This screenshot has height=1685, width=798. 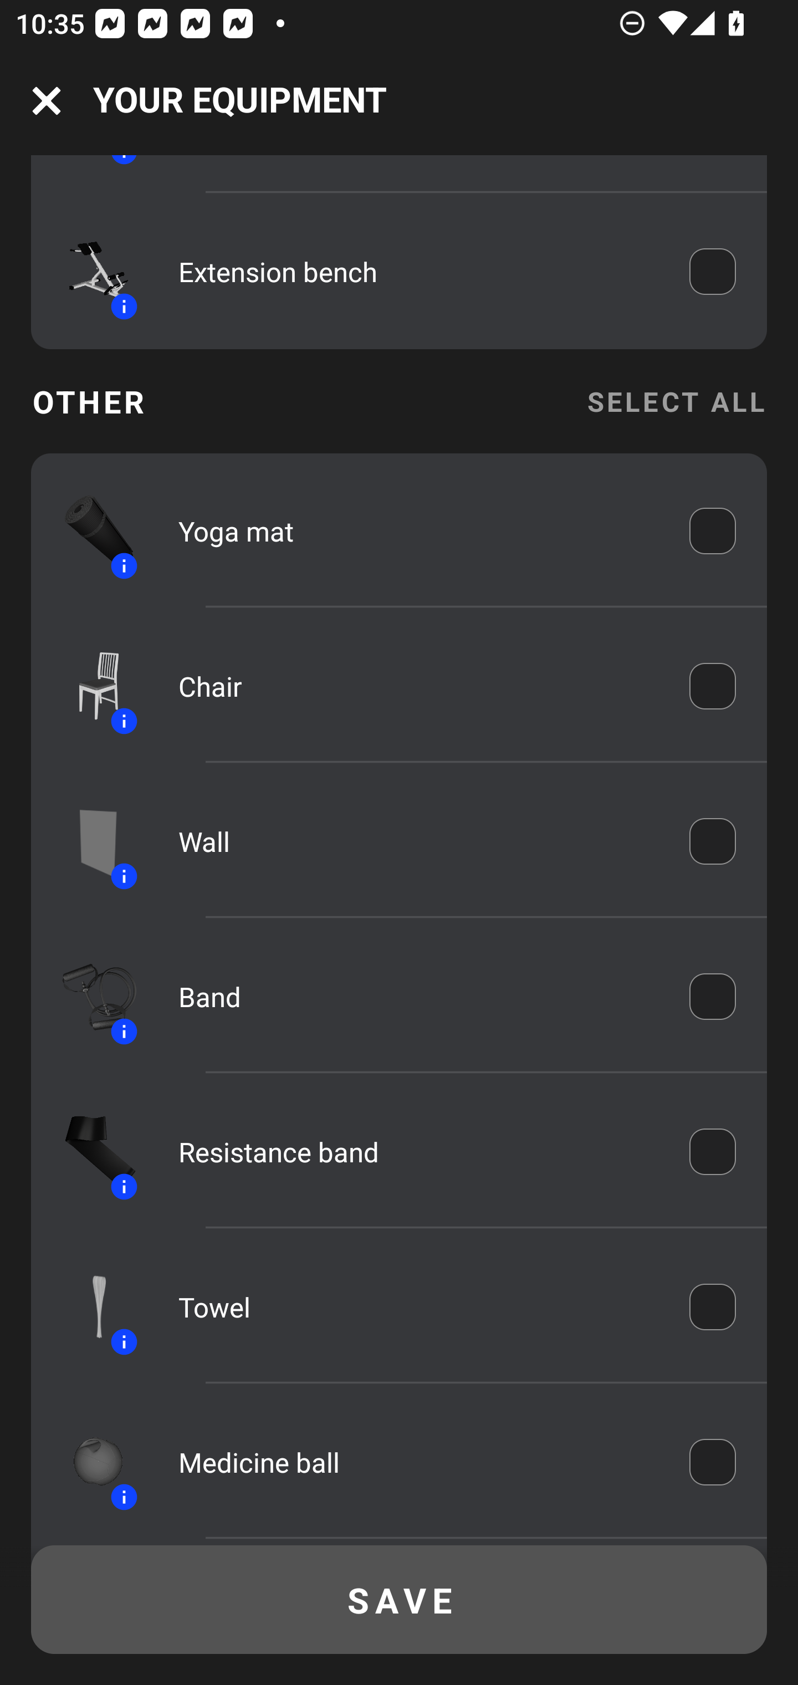 What do you see at coordinates (399, 1600) in the screenshot?
I see `SAVE` at bounding box center [399, 1600].